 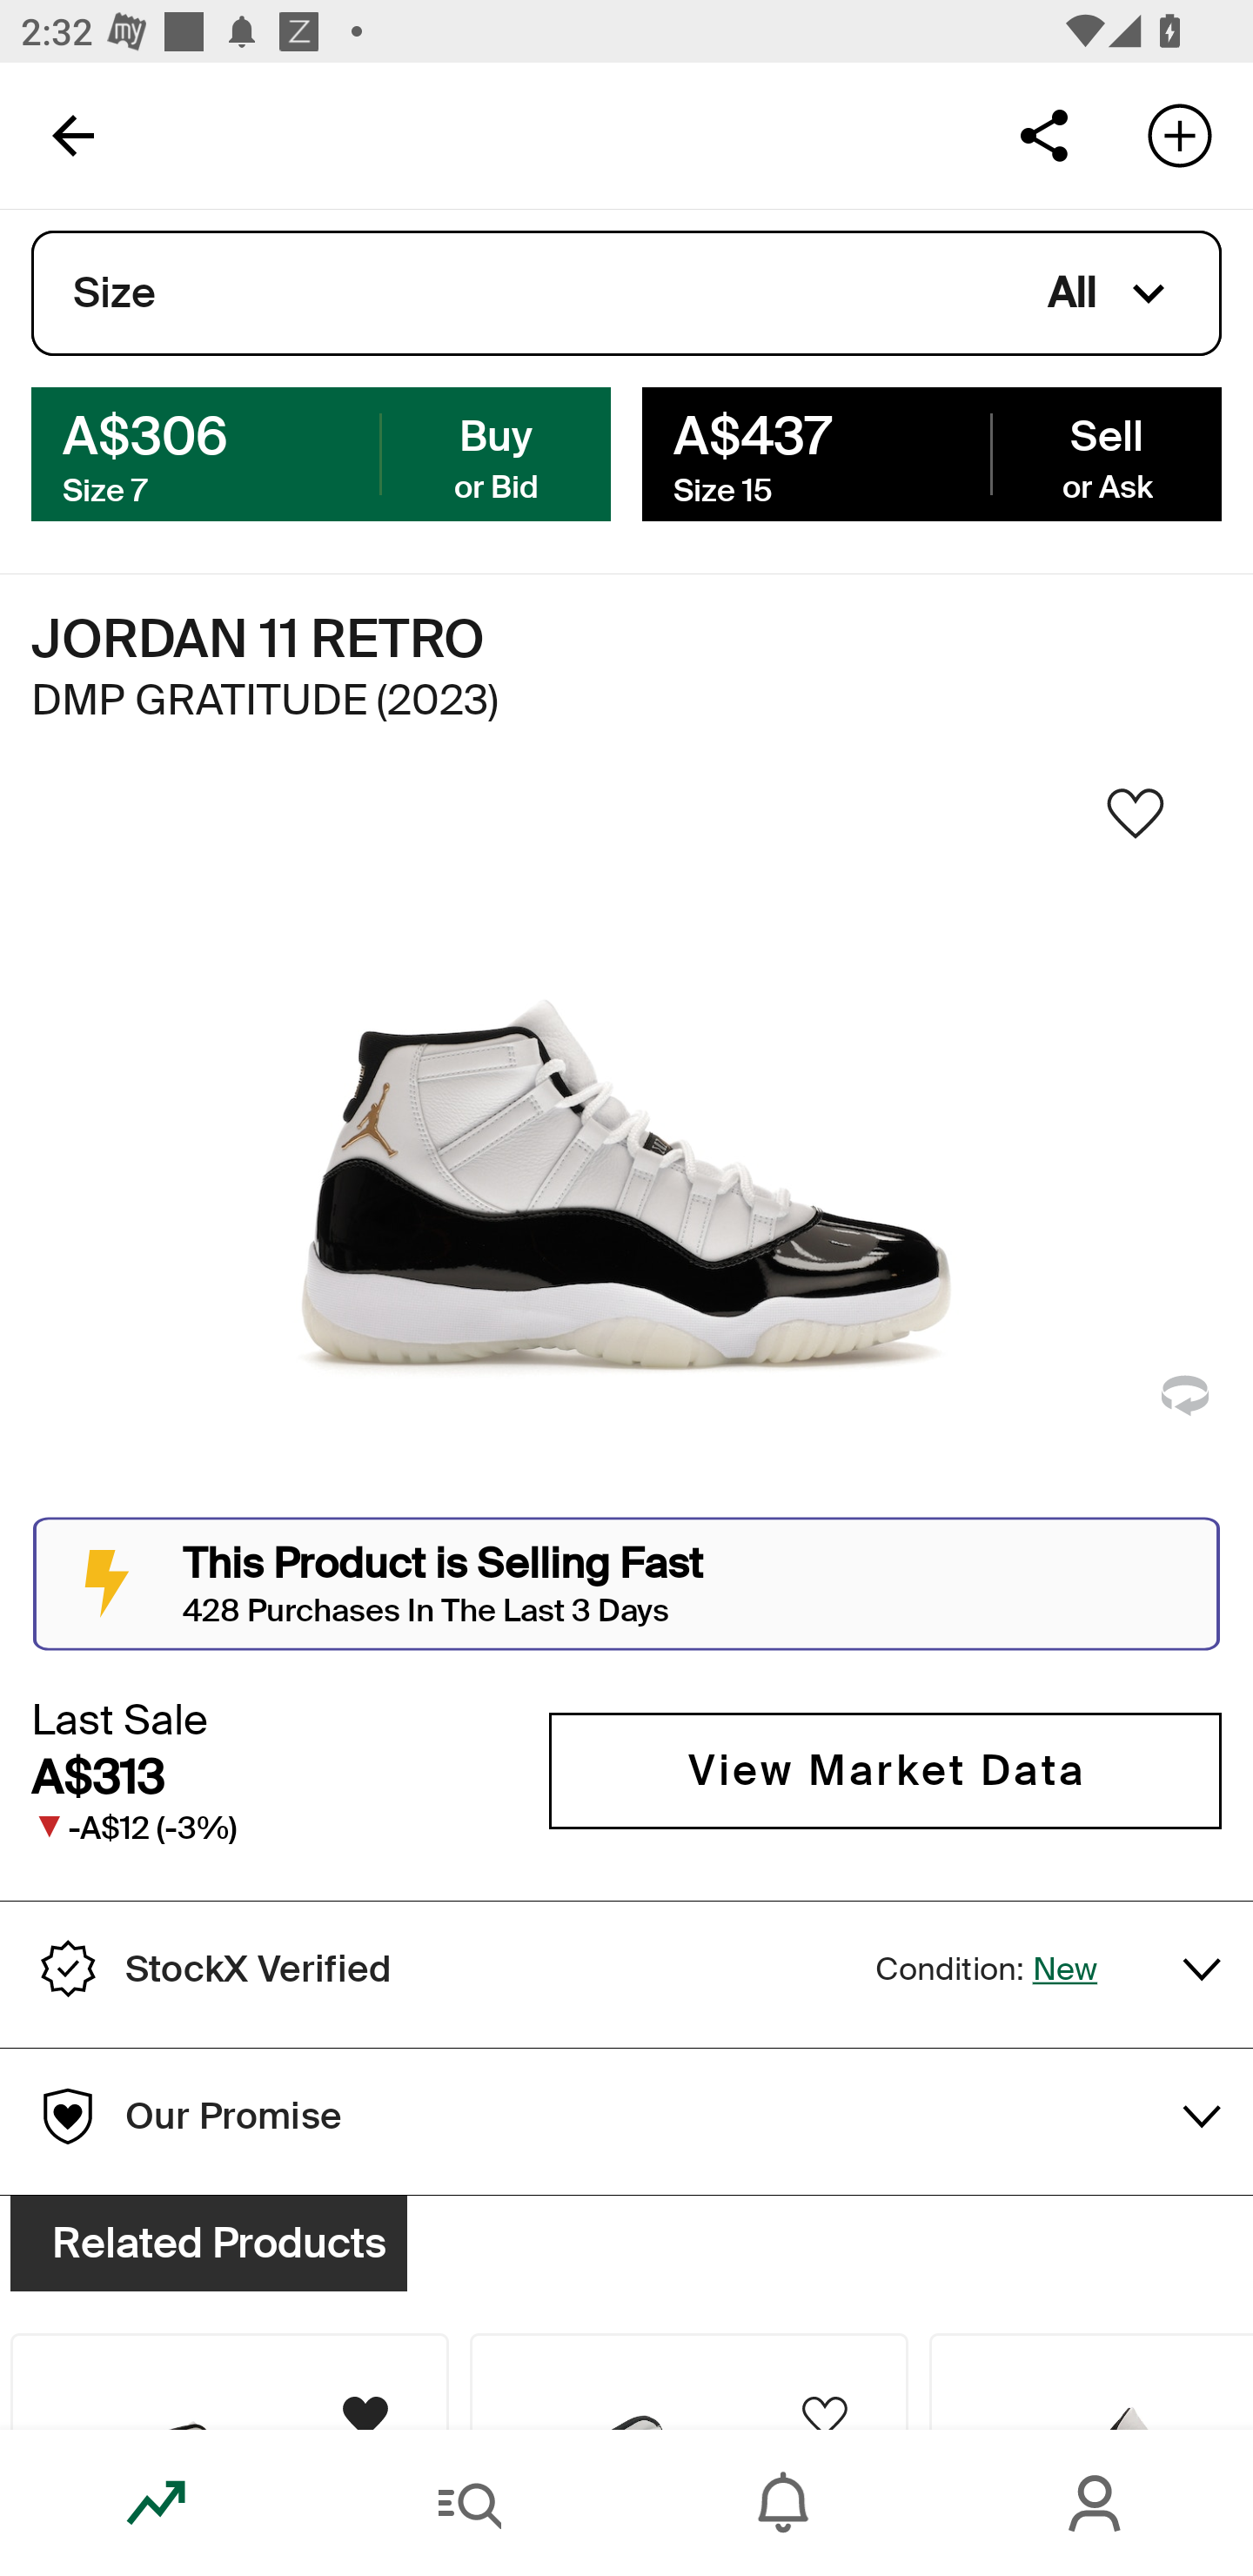 I want to click on View Market Data, so click(x=885, y=1770).